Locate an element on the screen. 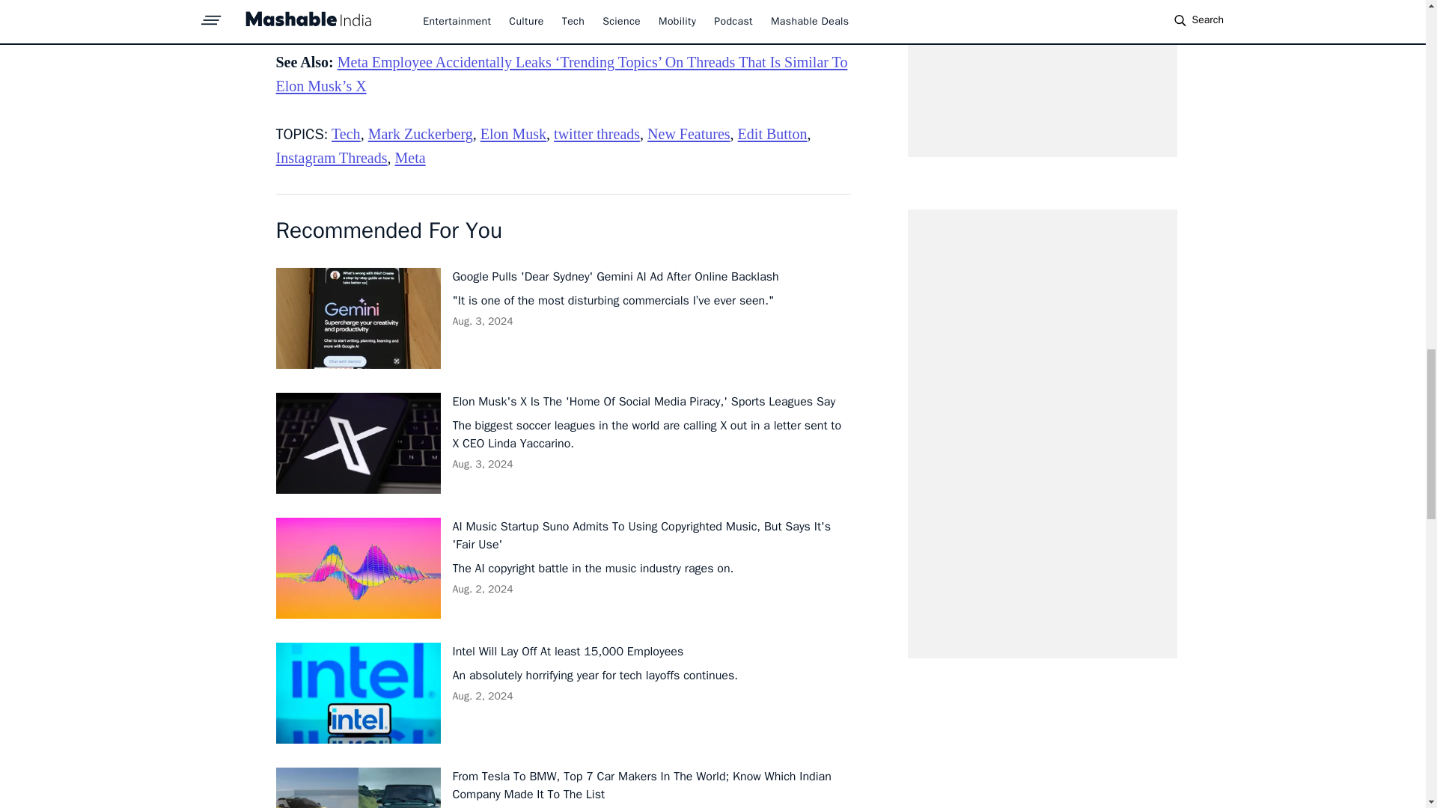 This screenshot has width=1437, height=808. Edit Button is located at coordinates (772, 134).